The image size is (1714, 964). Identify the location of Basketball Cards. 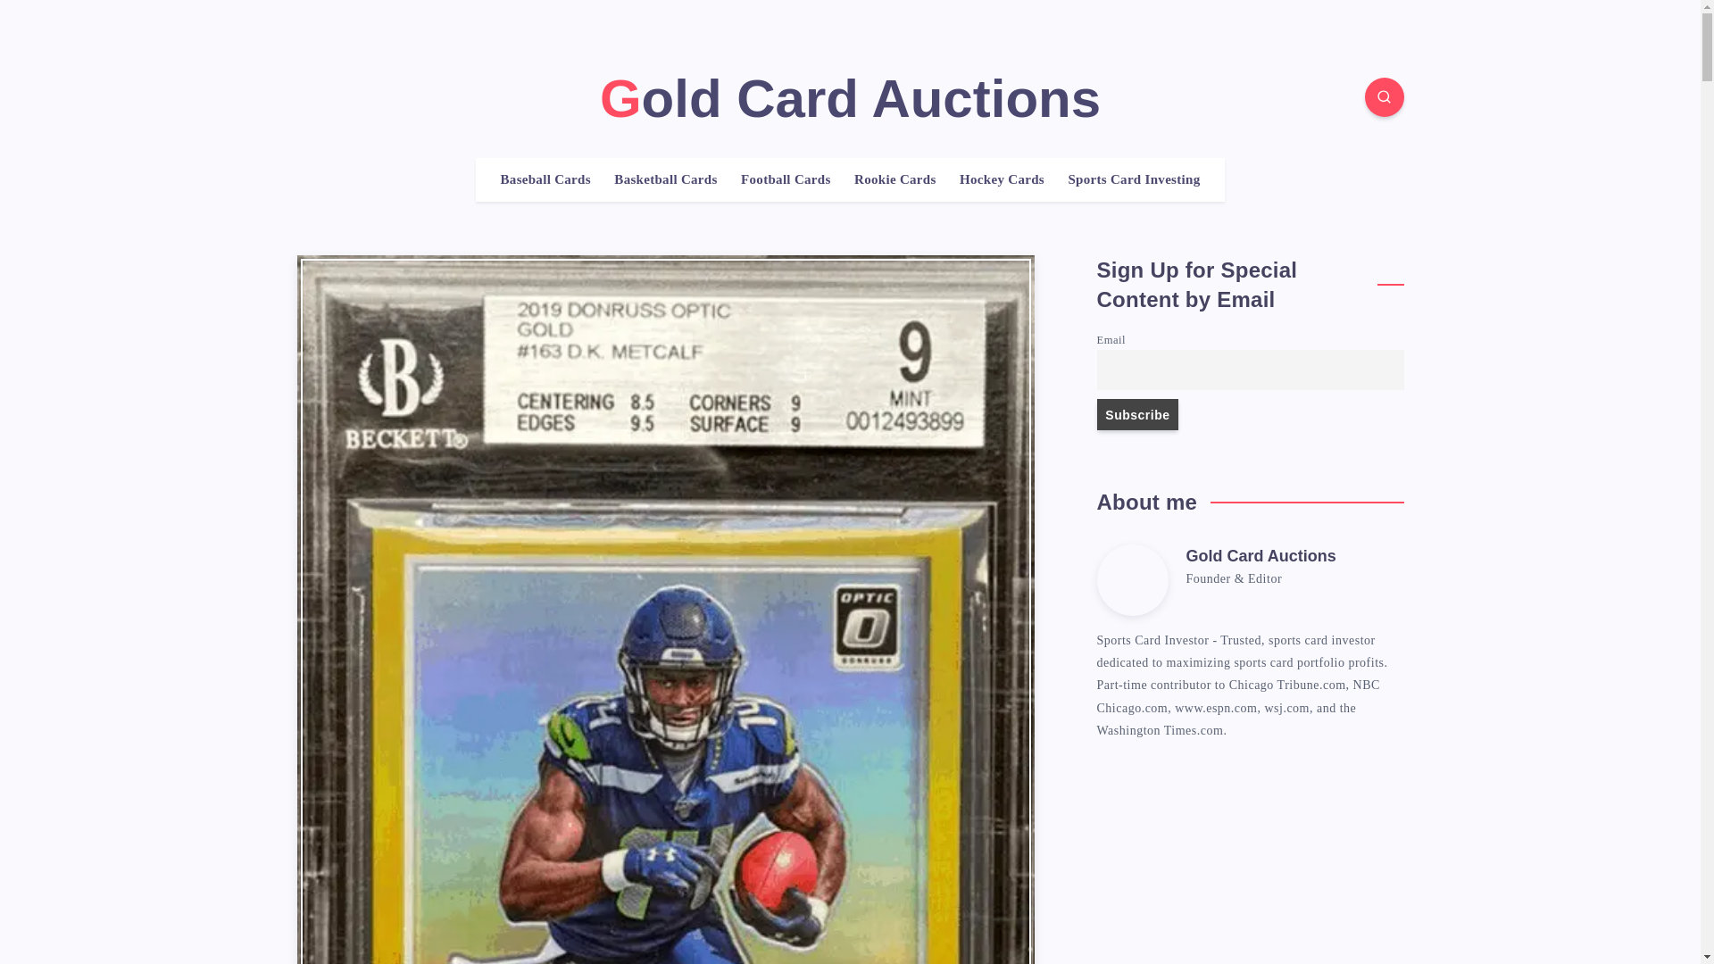
(664, 179).